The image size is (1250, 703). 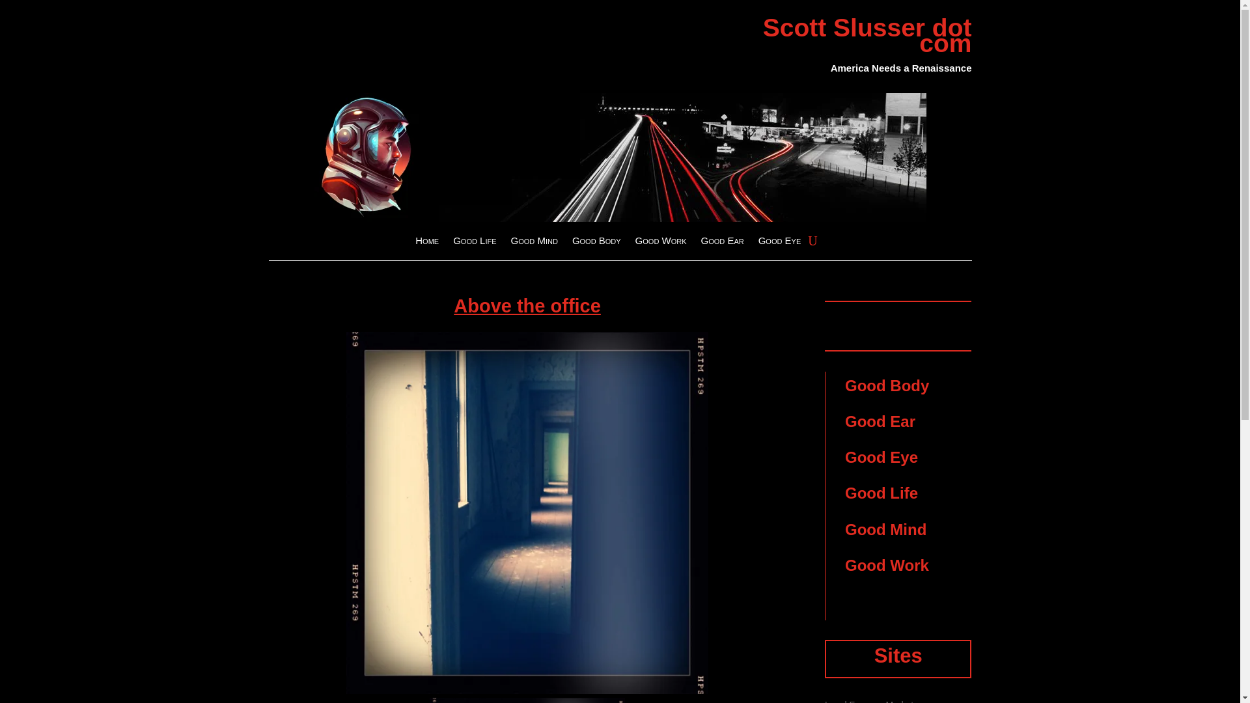 What do you see at coordinates (660, 243) in the screenshot?
I see `Good Work` at bounding box center [660, 243].